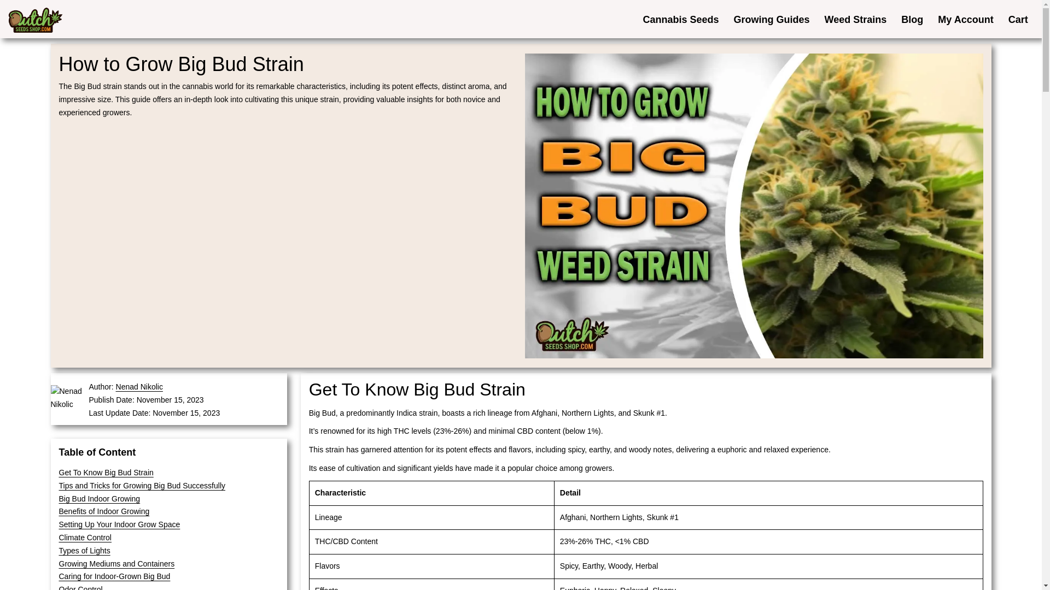 The image size is (1050, 590). What do you see at coordinates (1018, 19) in the screenshot?
I see `Cart` at bounding box center [1018, 19].